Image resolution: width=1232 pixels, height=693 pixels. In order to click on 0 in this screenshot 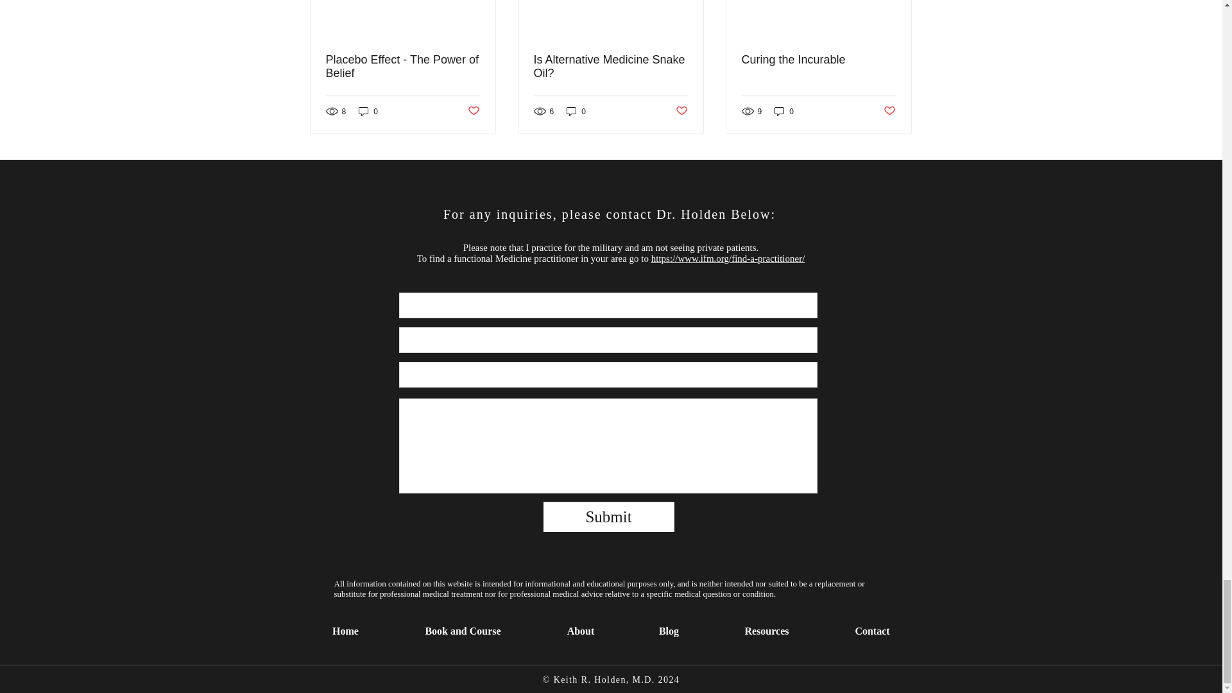, I will do `click(784, 111)`.